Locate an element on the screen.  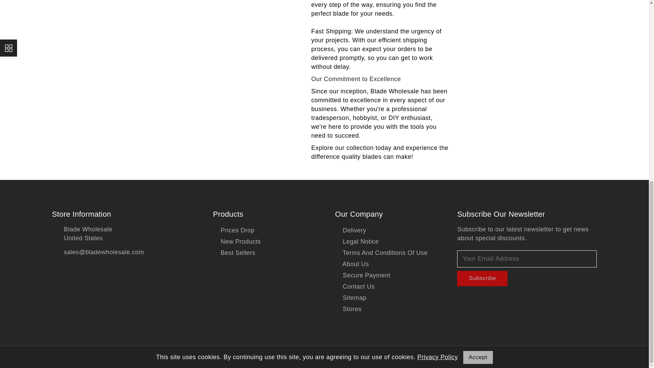
Our new products is located at coordinates (237, 242).